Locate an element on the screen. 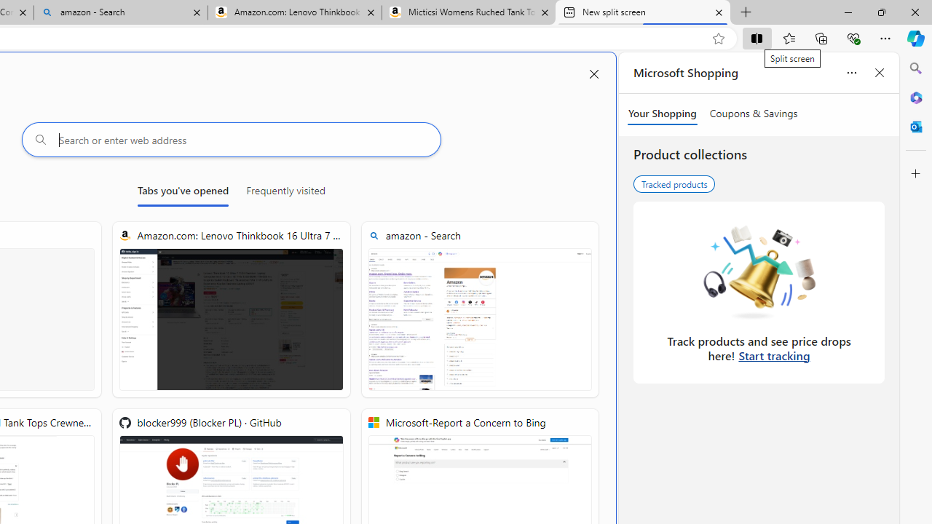  Search is located at coordinates (916, 68).